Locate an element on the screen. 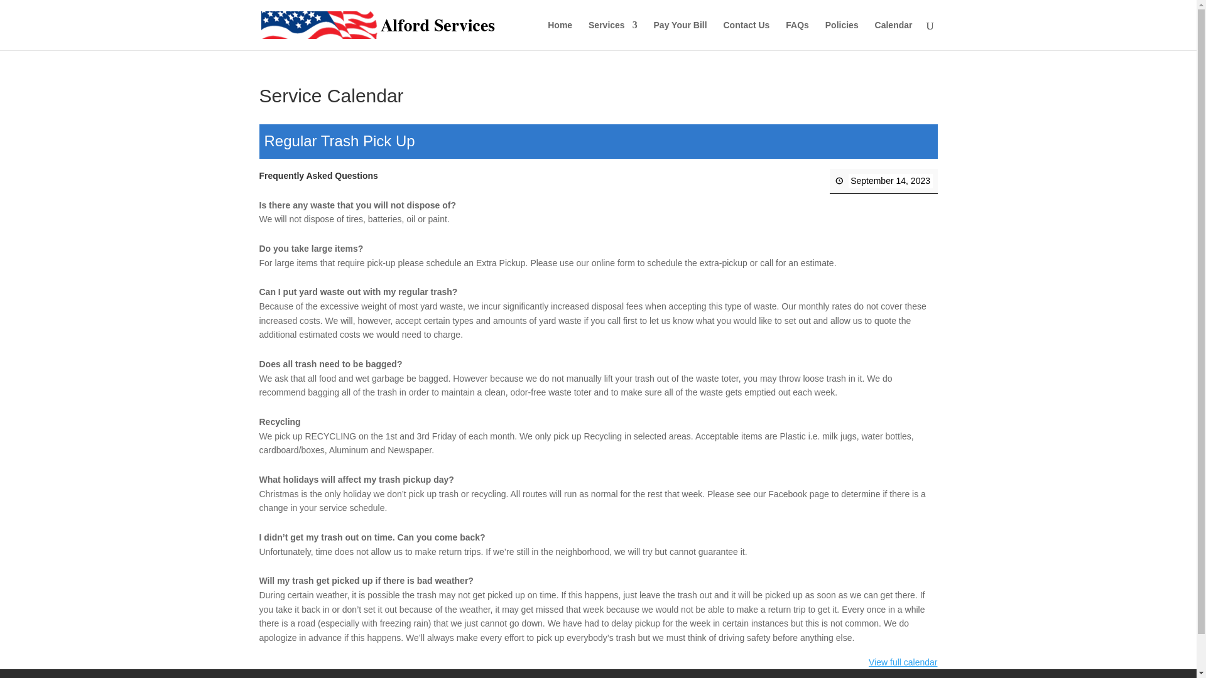  2023-09-14T00:00:00-05:00 is located at coordinates (889, 180).